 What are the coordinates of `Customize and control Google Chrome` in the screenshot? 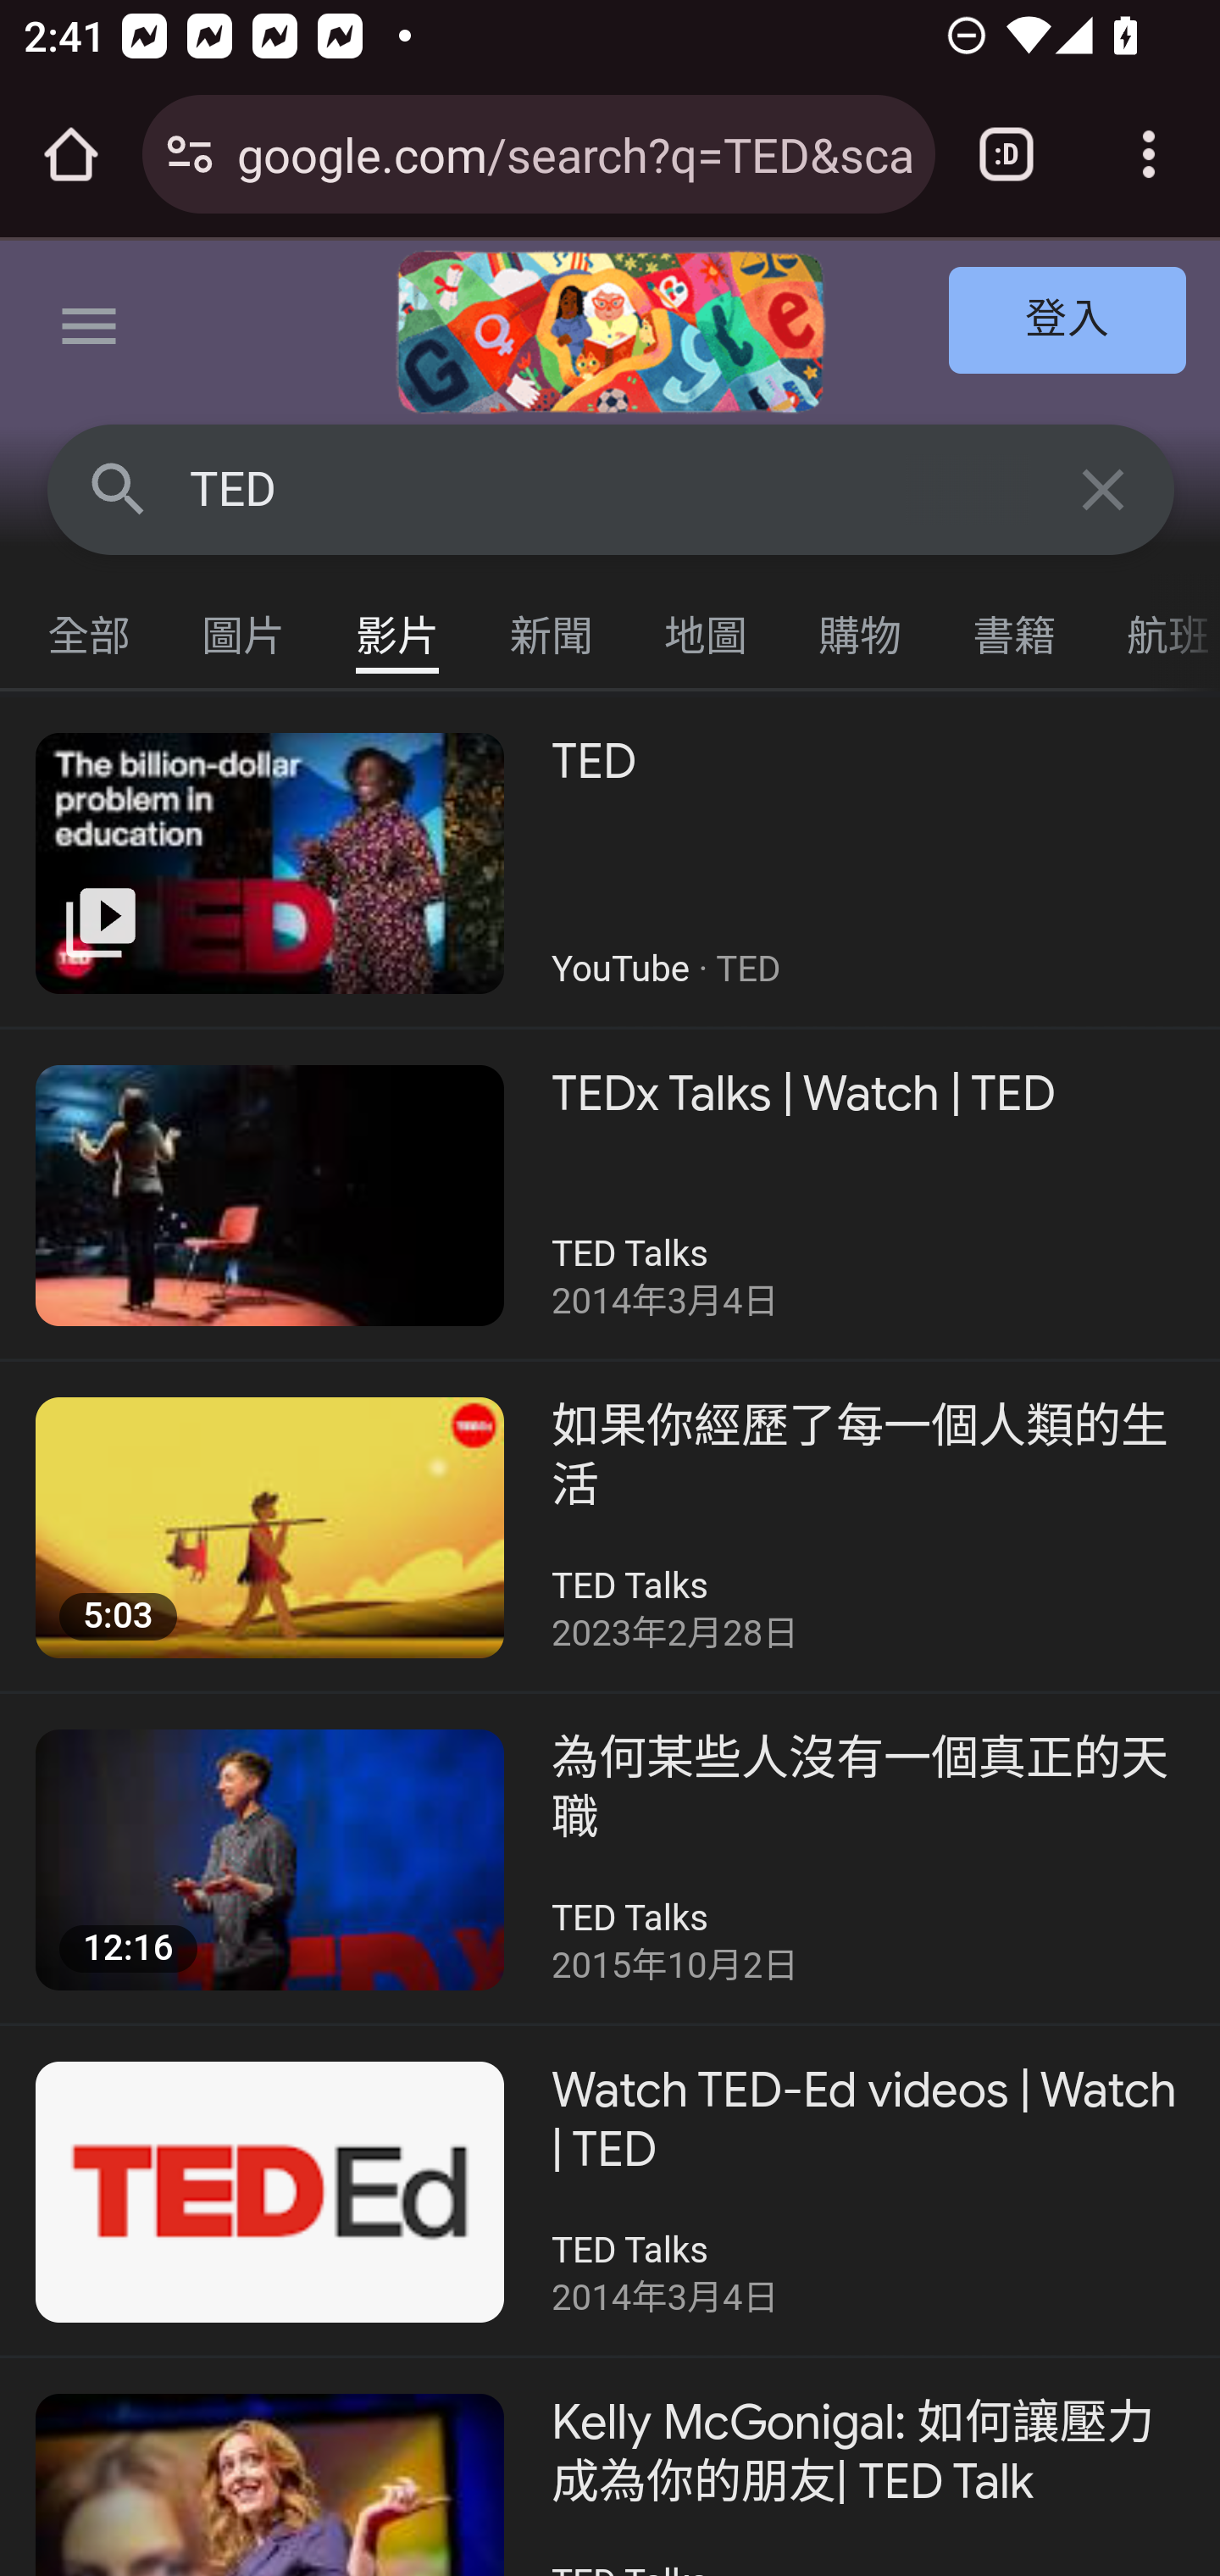 It's located at (1149, 154).